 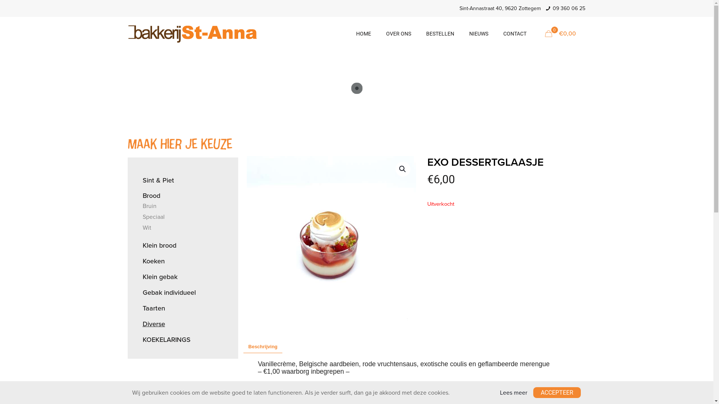 What do you see at coordinates (183, 230) in the screenshot?
I see `Wit` at bounding box center [183, 230].